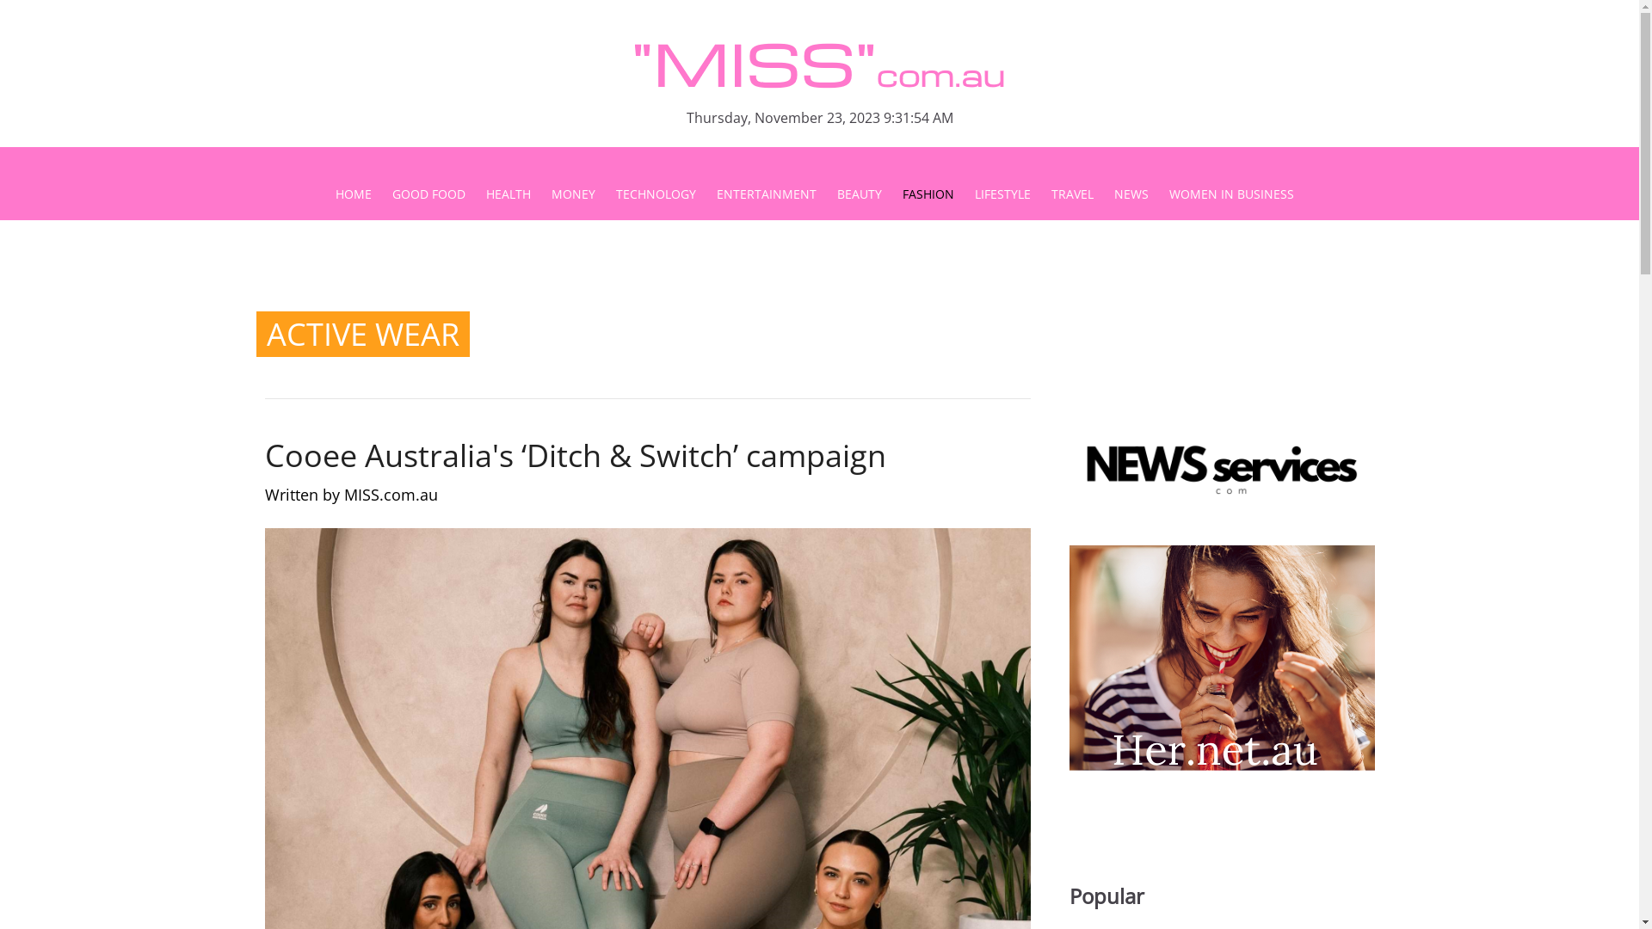  What do you see at coordinates (508, 194) in the screenshot?
I see `HEALTH` at bounding box center [508, 194].